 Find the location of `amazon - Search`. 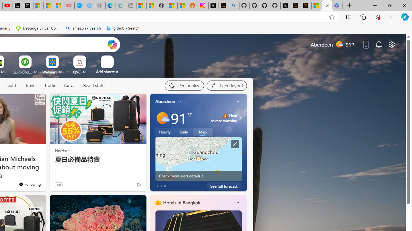

amazon - Search is located at coordinates (83, 28).